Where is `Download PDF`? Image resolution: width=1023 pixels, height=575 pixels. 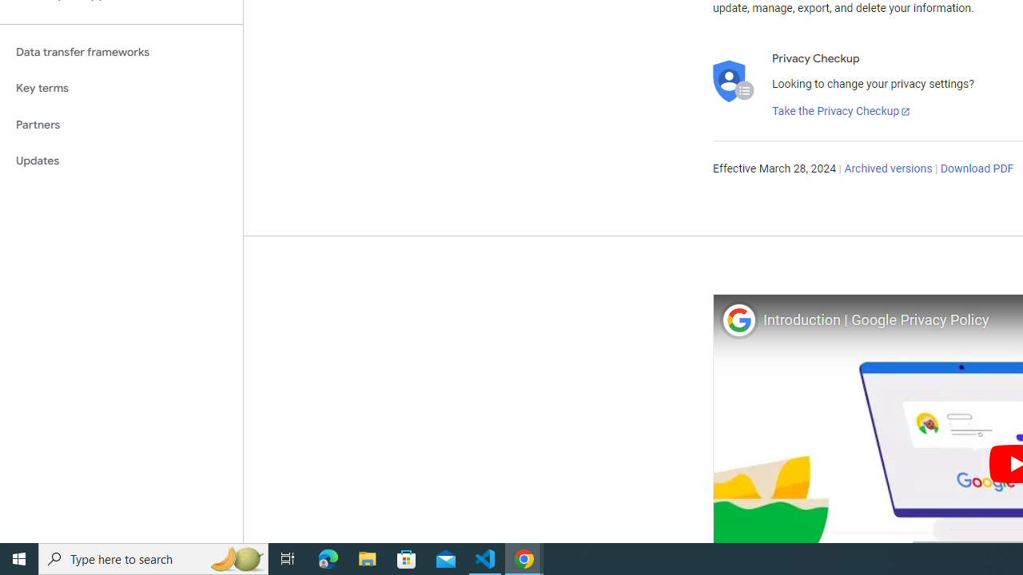
Download PDF is located at coordinates (977, 169).